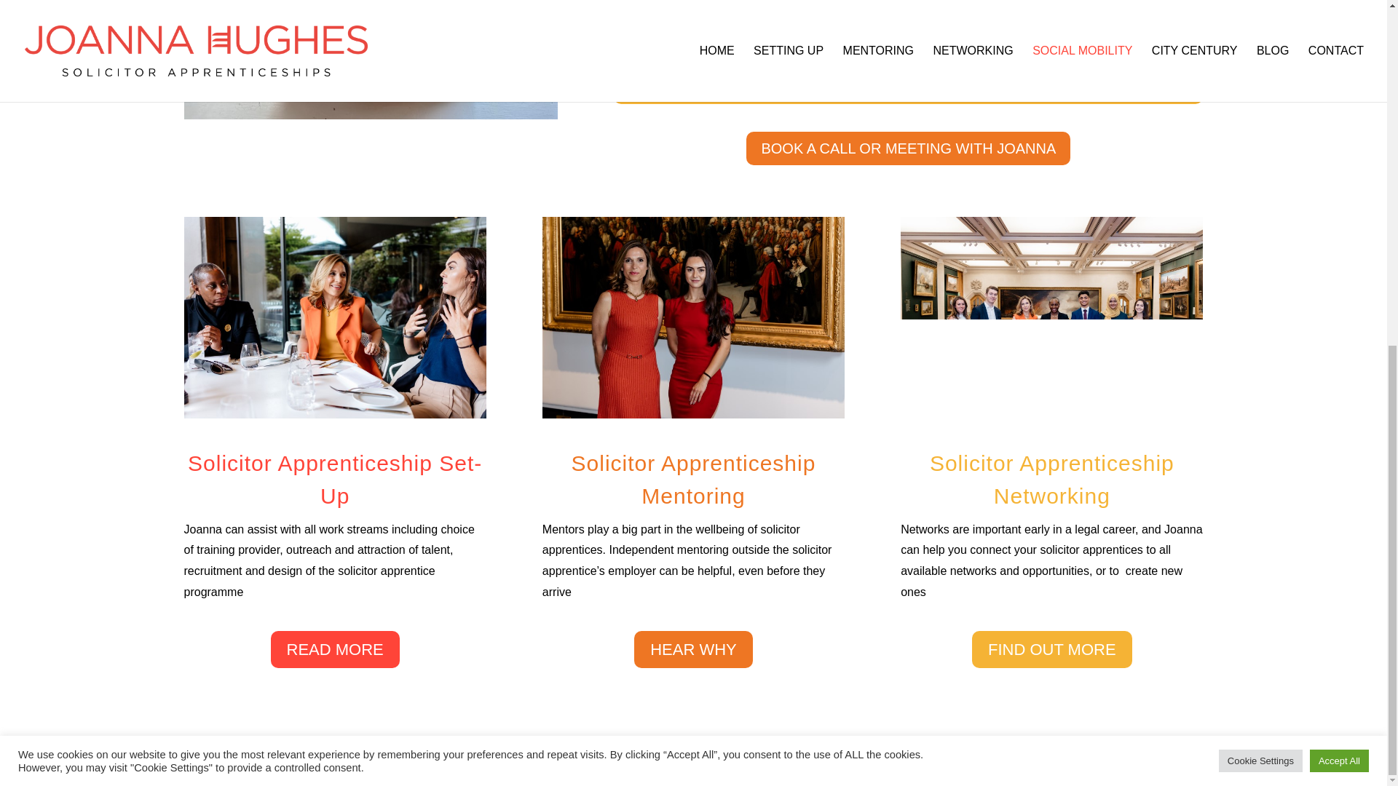 The image size is (1398, 786). What do you see at coordinates (693, 649) in the screenshot?
I see `HEAR WHY` at bounding box center [693, 649].